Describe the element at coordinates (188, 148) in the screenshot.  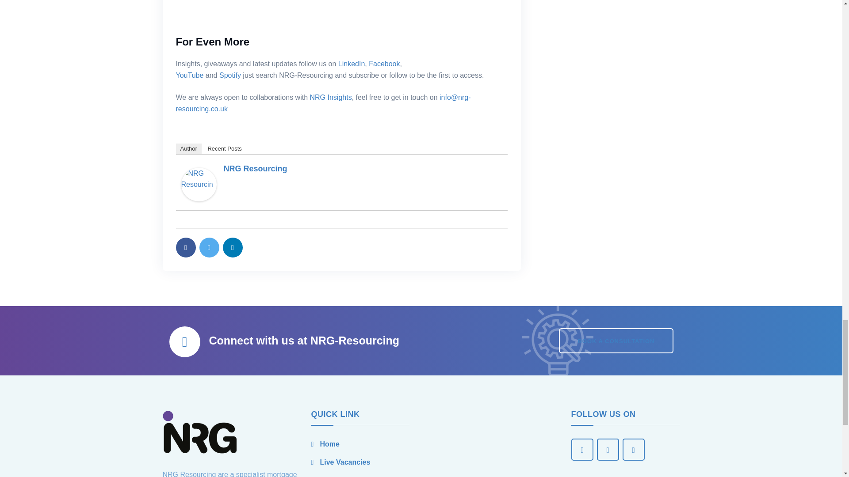
I see `Author` at that location.